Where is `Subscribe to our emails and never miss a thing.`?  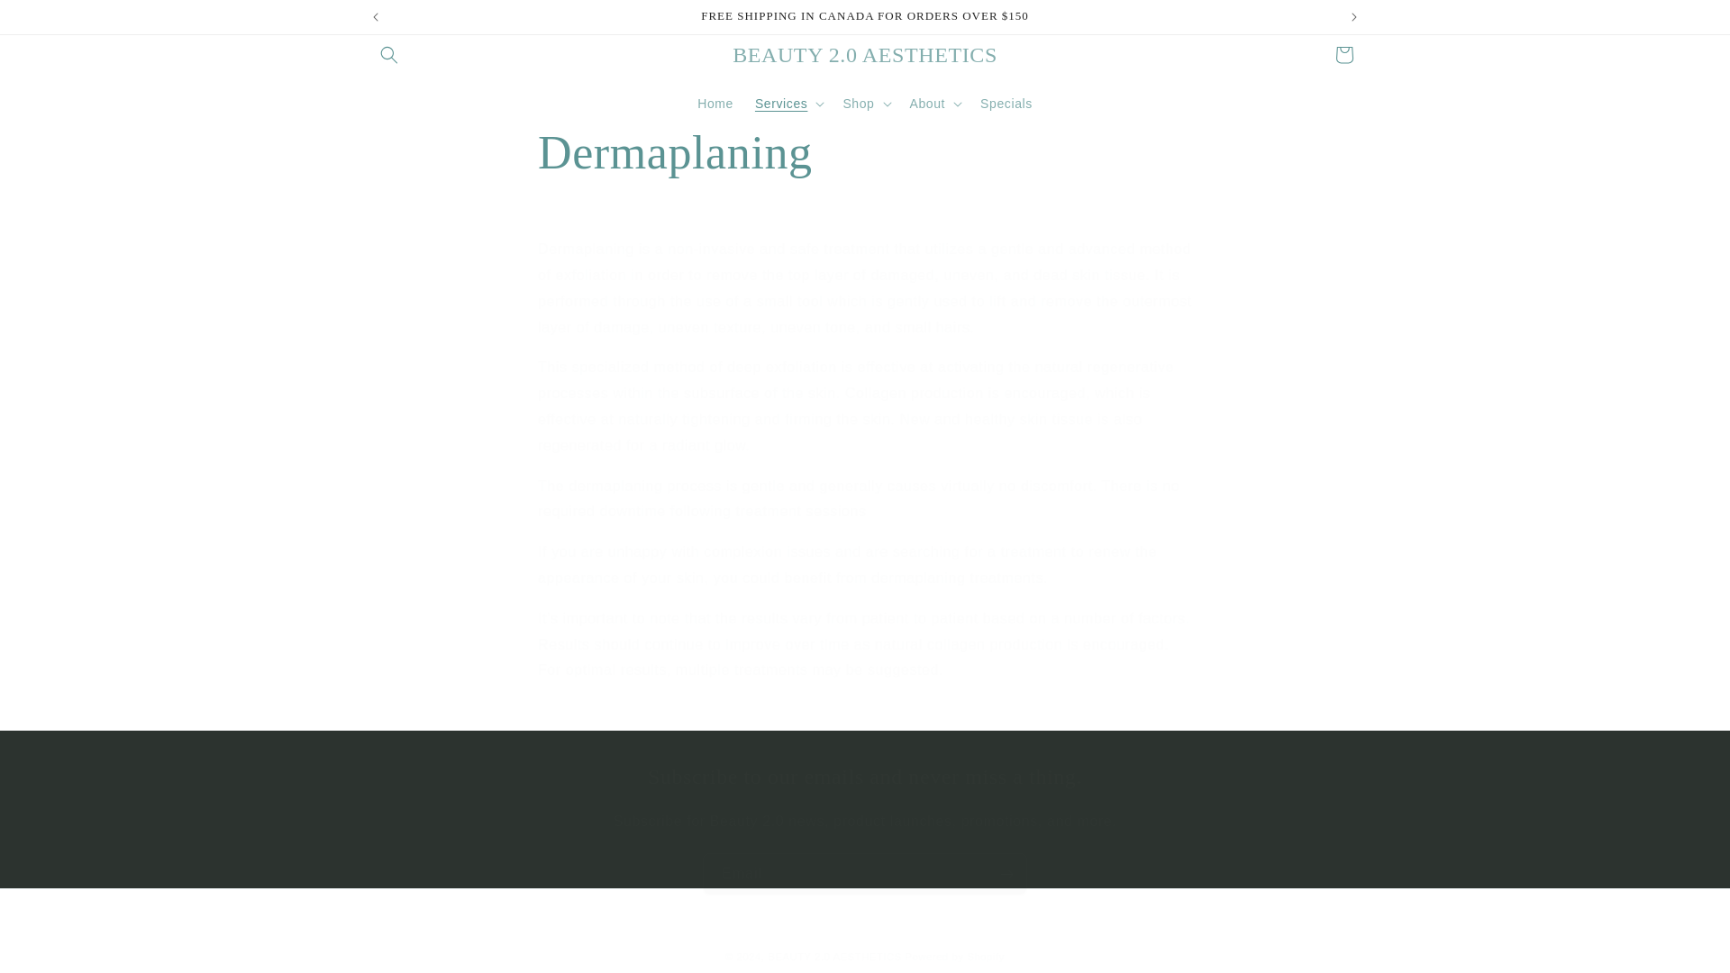
Subscribe to our emails and never miss a thing. is located at coordinates (865, 777).